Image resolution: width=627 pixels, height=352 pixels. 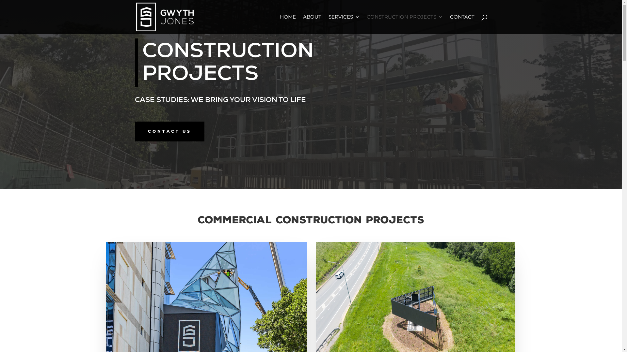 What do you see at coordinates (344, 24) in the screenshot?
I see `SERVICES` at bounding box center [344, 24].